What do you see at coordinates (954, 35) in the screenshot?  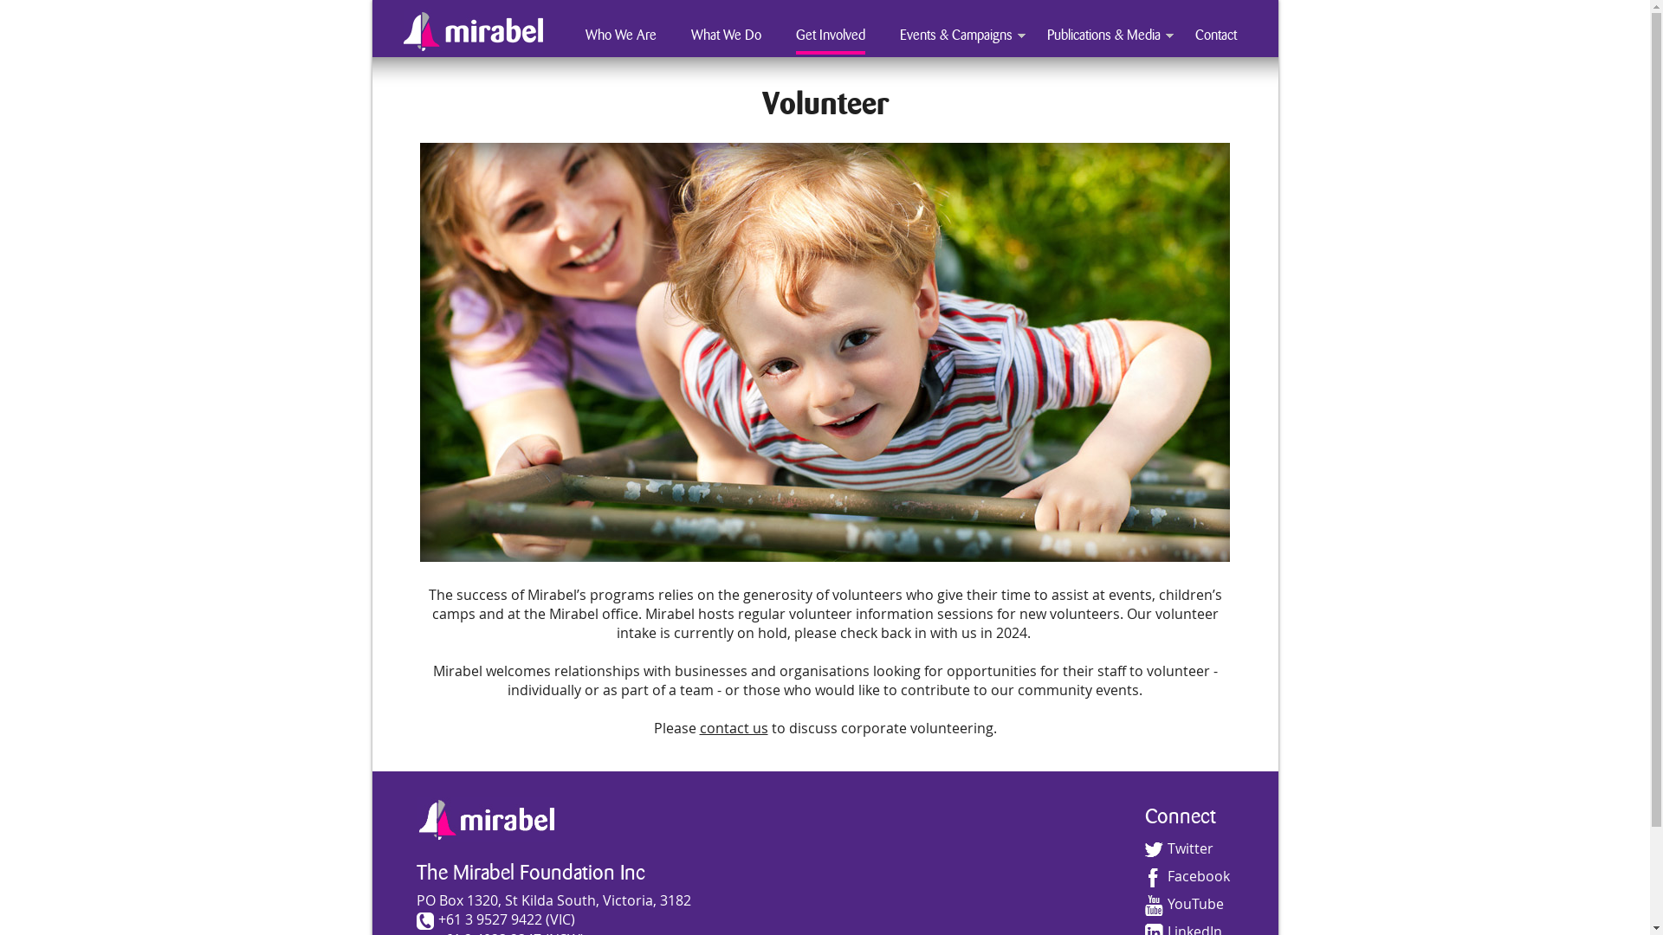 I see `Events & Campaigns` at bounding box center [954, 35].